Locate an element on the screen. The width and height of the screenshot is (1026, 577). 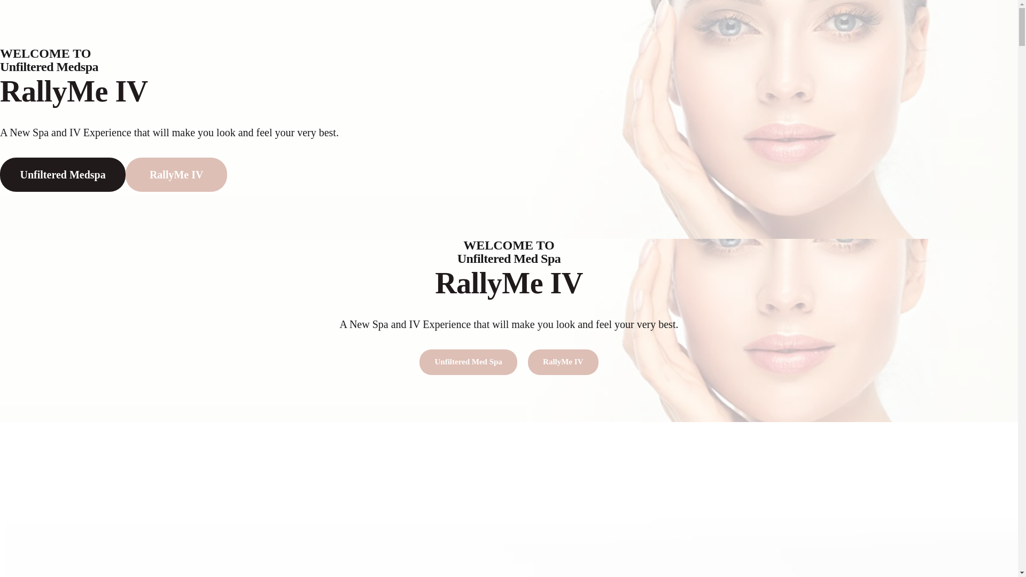
E-GIFT CARD is located at coordinates (643, 560).